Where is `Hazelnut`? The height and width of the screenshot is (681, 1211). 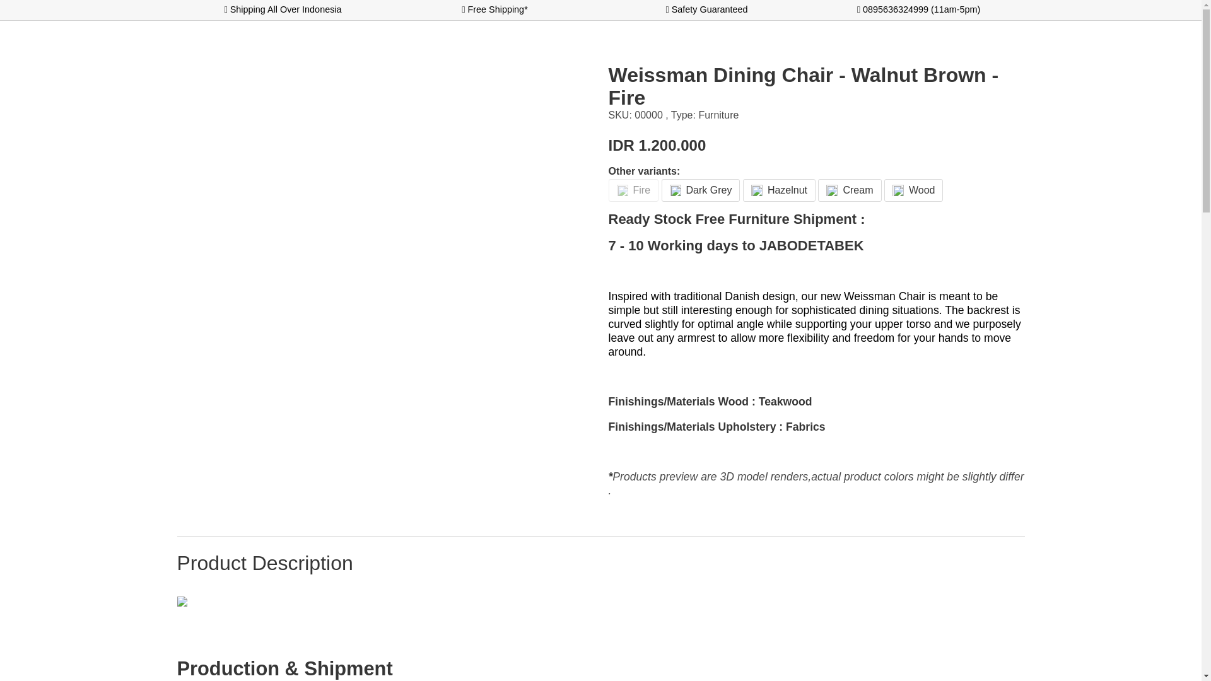
Hazelnut is located at coordinates (779, 190).